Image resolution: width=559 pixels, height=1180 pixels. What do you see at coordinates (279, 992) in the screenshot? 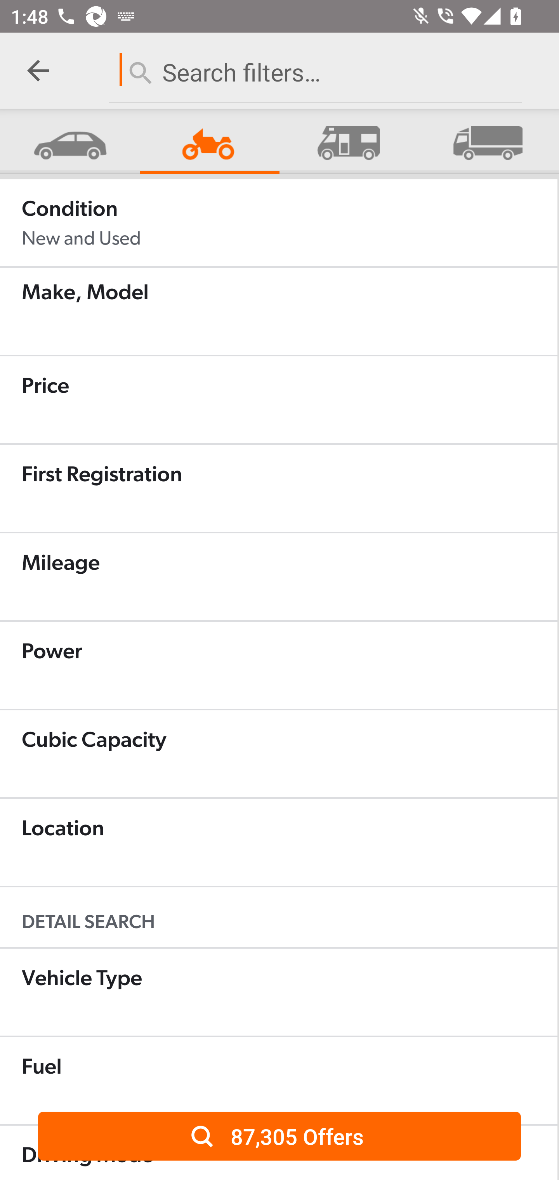
I see `Vehicle Type` at bounding box center [279, 992].